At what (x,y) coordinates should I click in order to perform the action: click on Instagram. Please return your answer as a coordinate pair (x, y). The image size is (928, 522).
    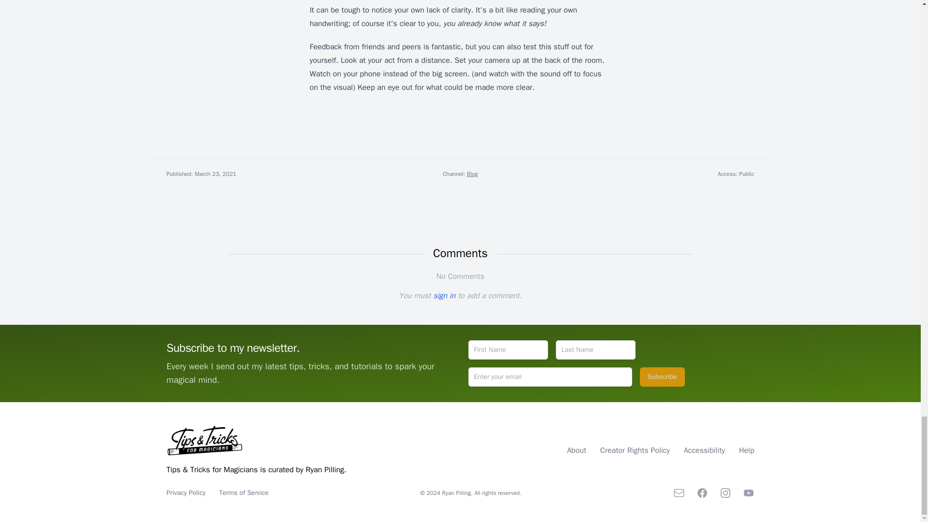
    Looking at the image, I should click on (725, 493).